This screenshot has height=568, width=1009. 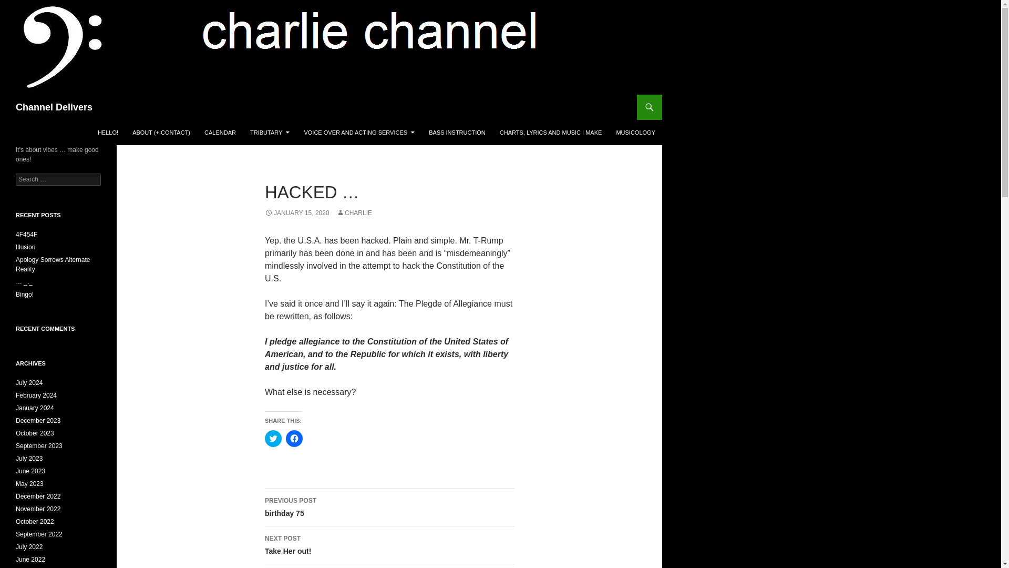 What do you see at coordinates (36, 395) in the screenshot?
I see `MUSICOLOGY` at bounding box center [36, 395].